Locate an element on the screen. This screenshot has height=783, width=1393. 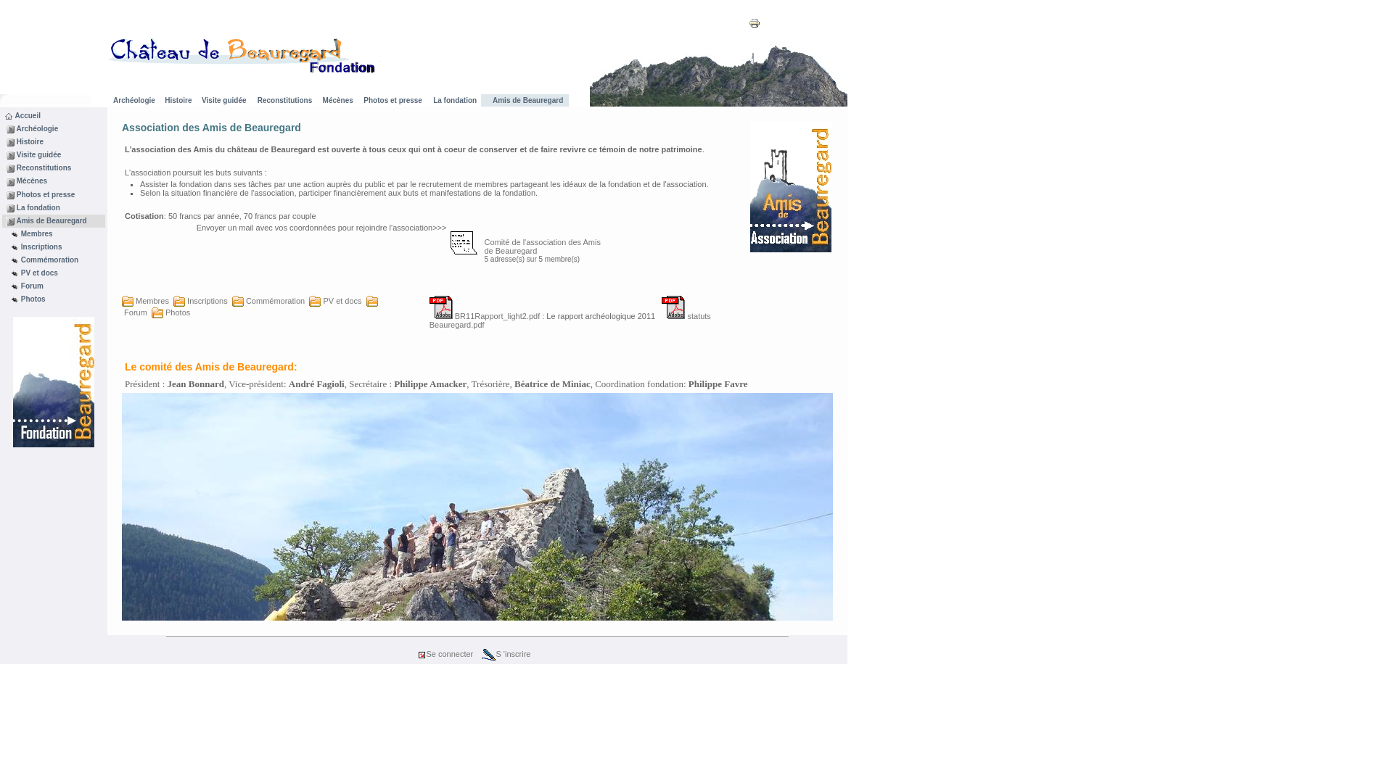
 Reconstitutions is located at coordinates (43, 167).